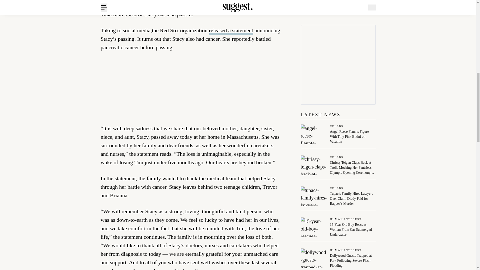  Describe the element at coordinates (353, 136) in the screenshot. I see `Angel Reese Flaunts Figure With Tiny Pink Bikini on Vacation` at that location.